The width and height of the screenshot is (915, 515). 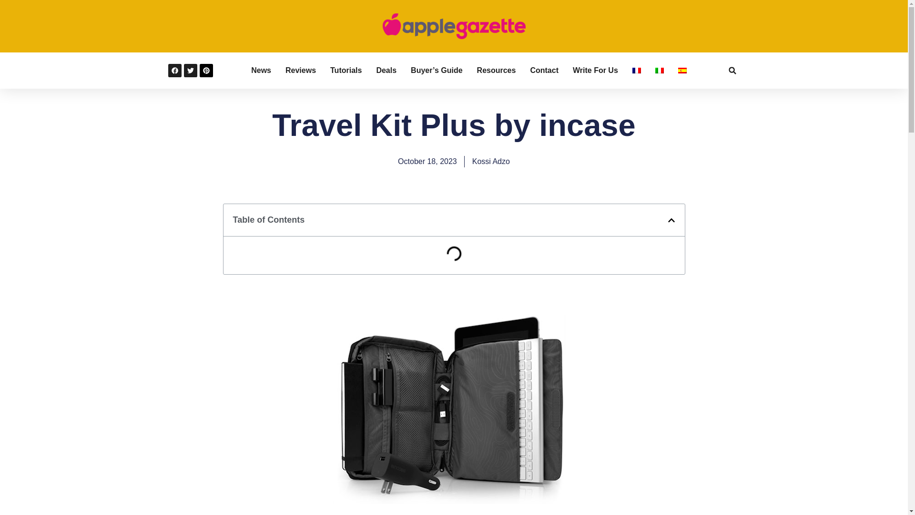 I want to click on Reviews, so click(x=300, y=71).